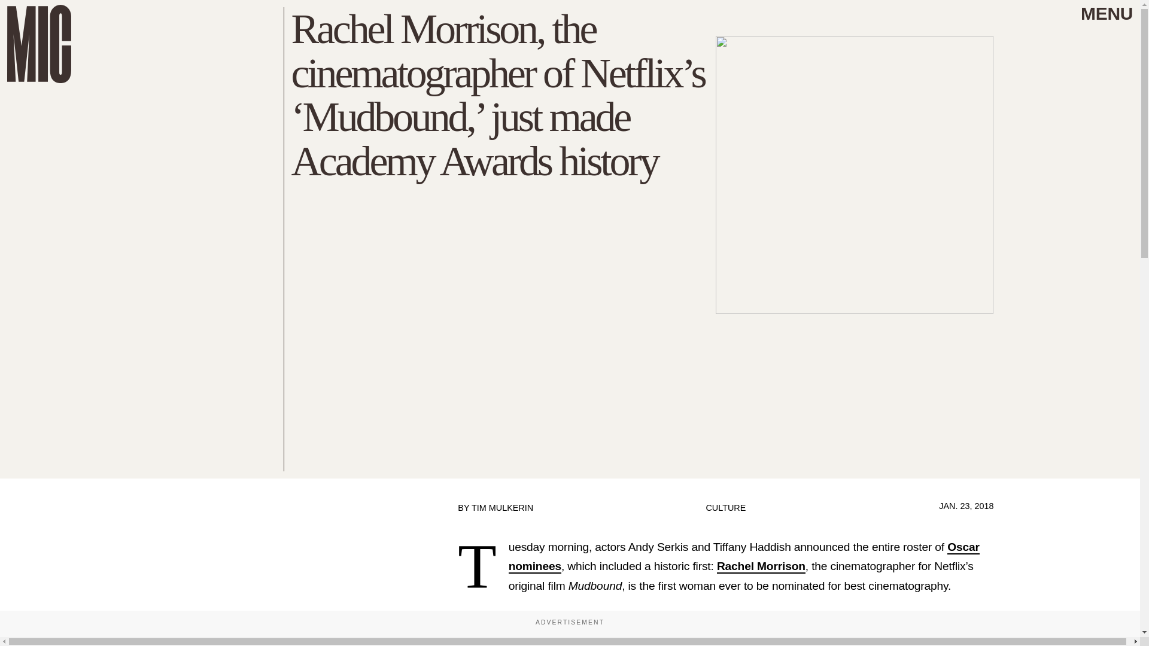  Describe the element at coordinates (761, 567) in the screenshot. I see `Rachel Morrison` at that location.